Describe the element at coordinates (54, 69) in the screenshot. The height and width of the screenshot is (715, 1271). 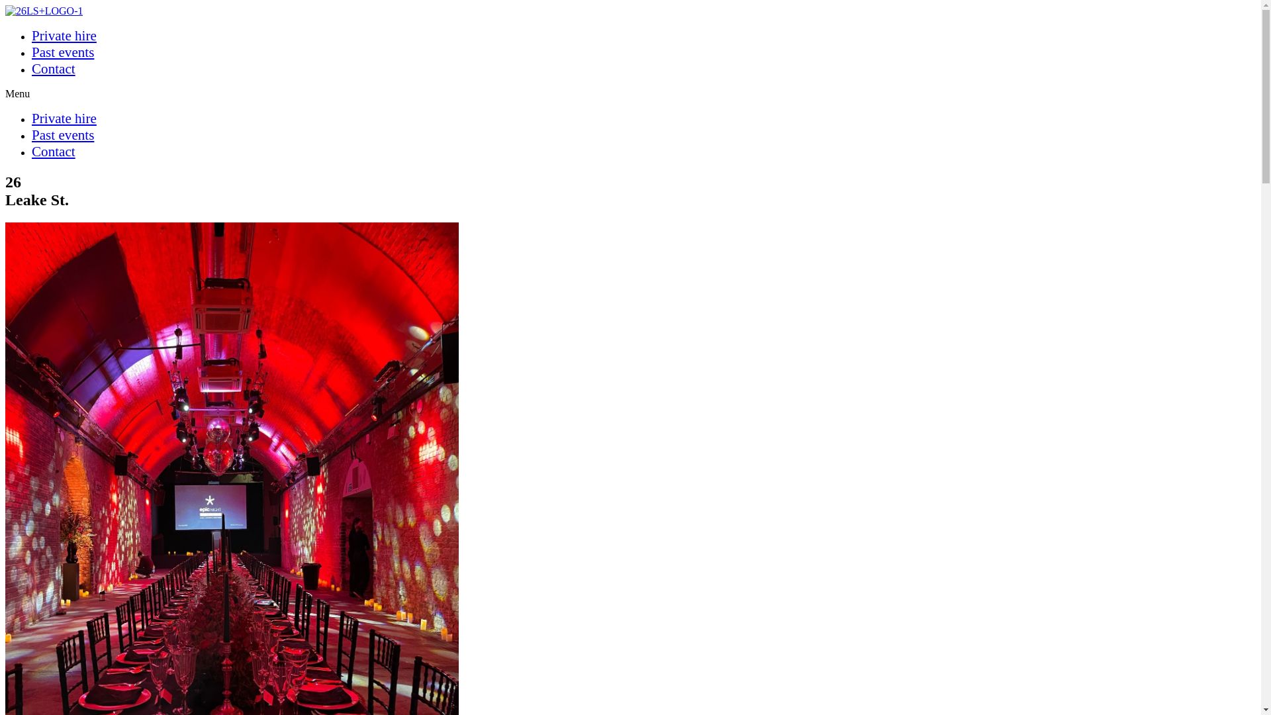
I see `Contact` at that location.